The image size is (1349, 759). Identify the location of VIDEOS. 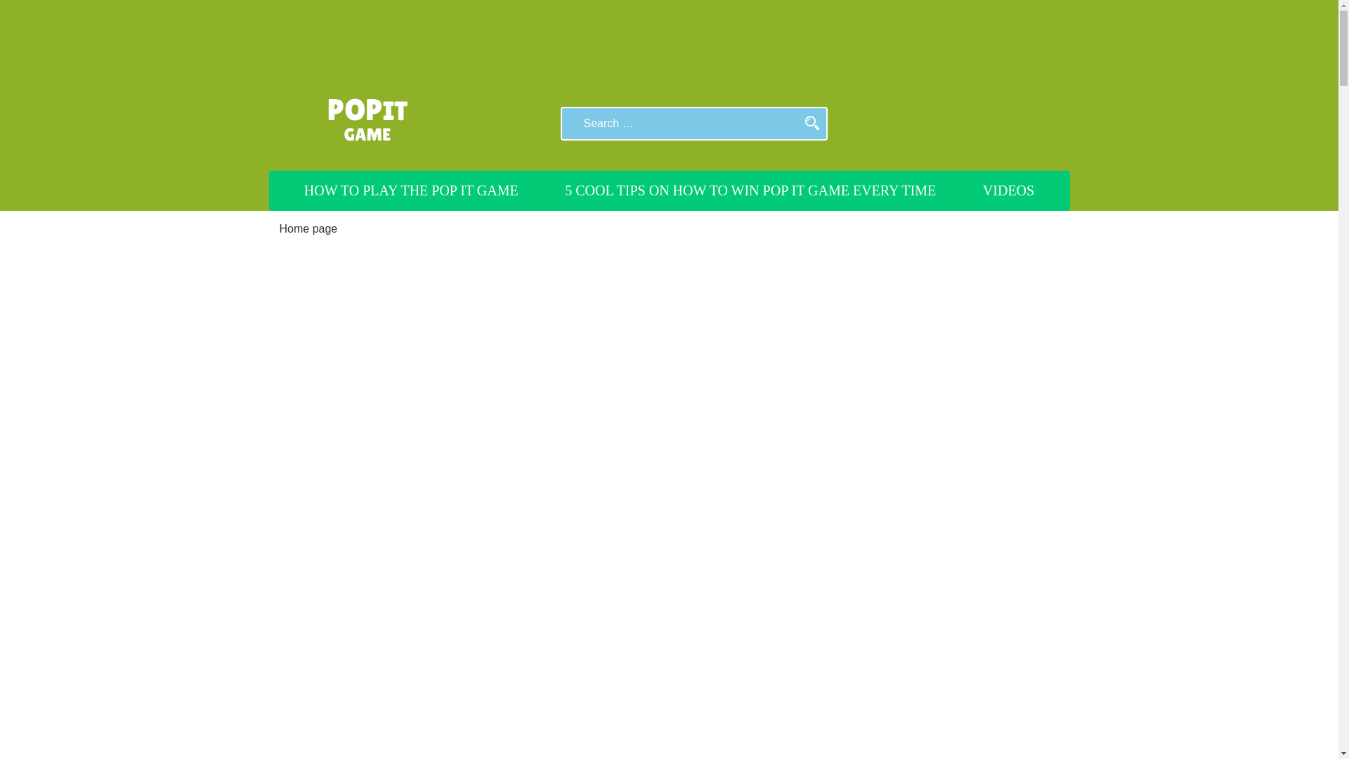
(1008, 190).